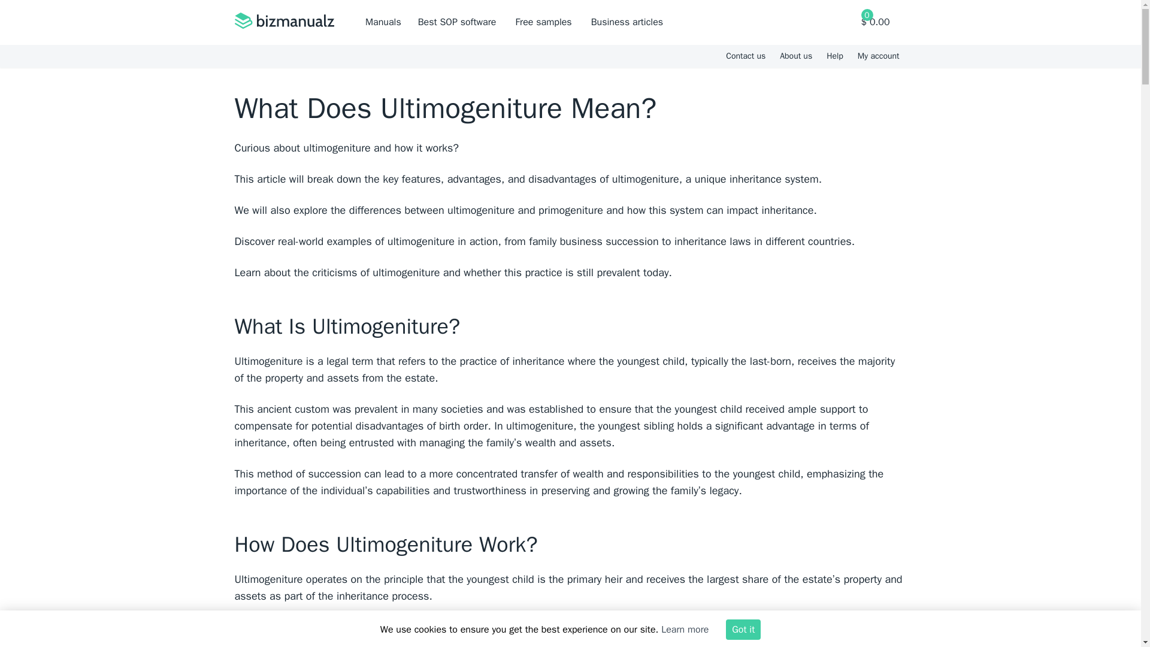 Image resolution: width=1150 pixels, height=647 pixels. What do you see at coordinates (284, 22) in the screenshot?
I see `Bizmanualz` at bounding box center [284, 22].